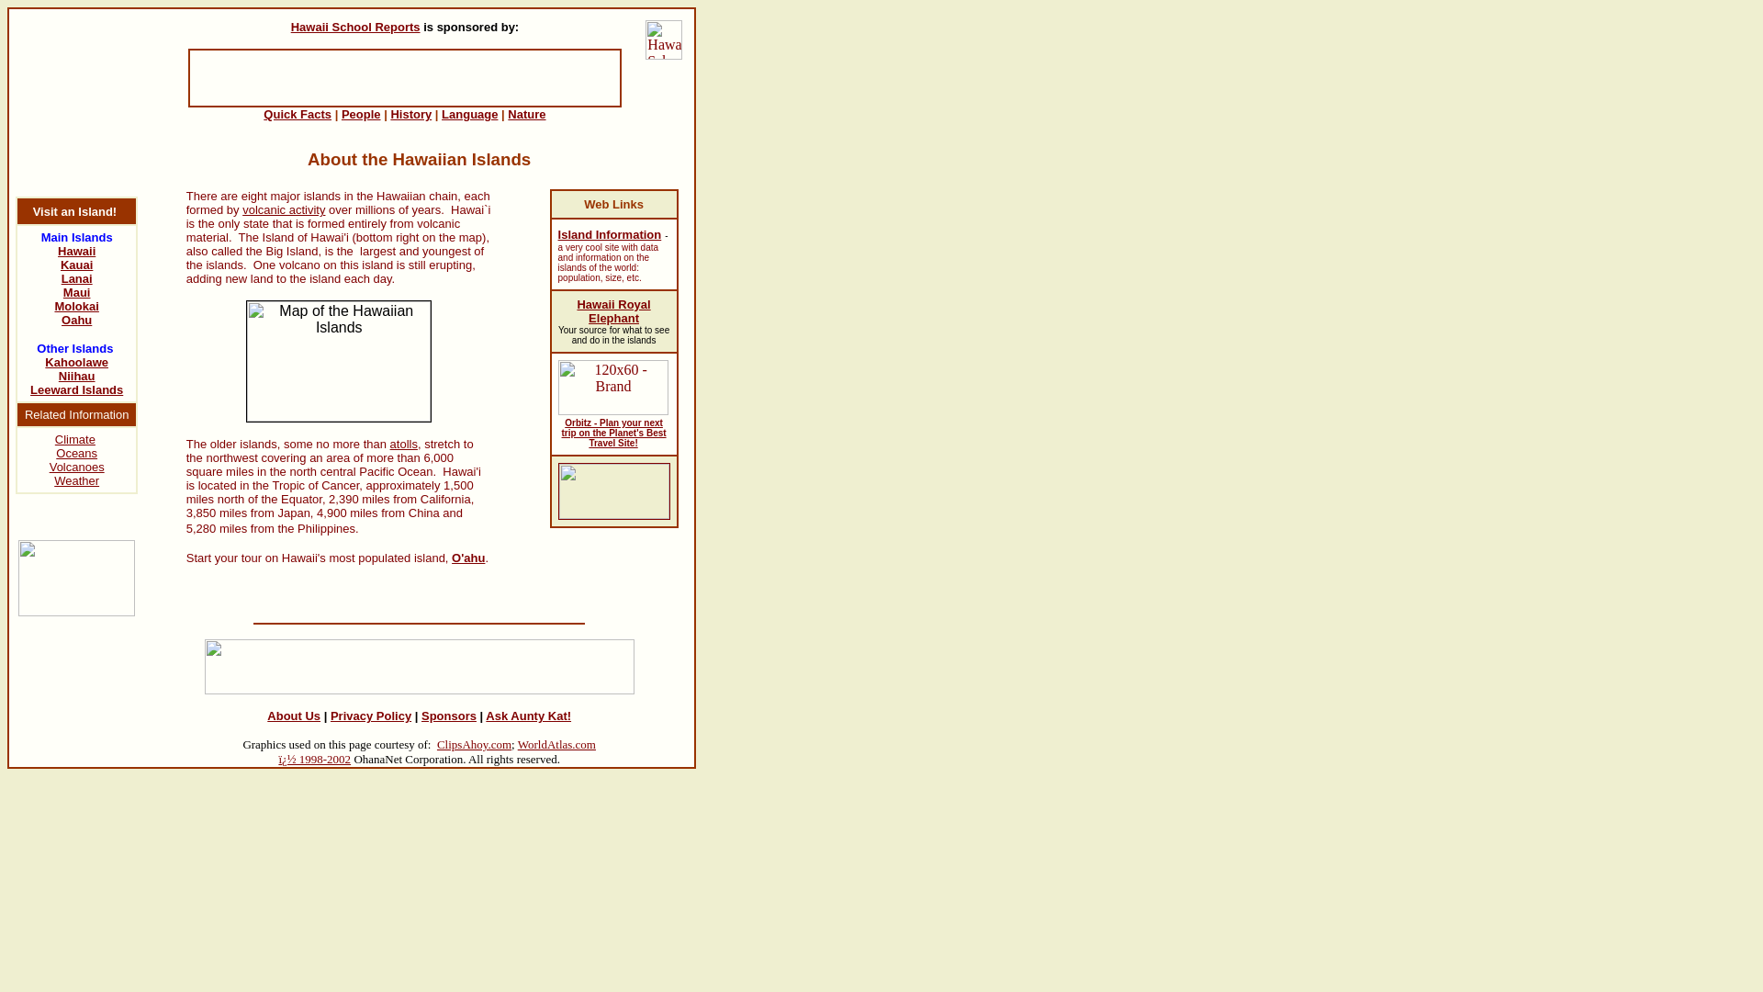 The height and width of the screenshot is (992, 1763). I want to click on Niihau, so click(76, 375).